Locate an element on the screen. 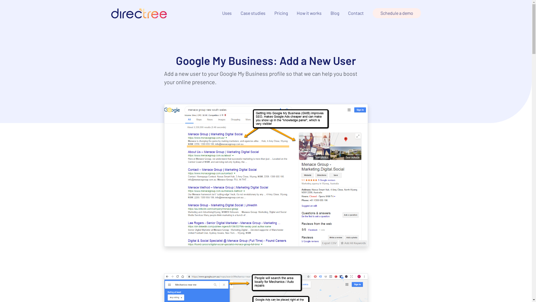 Image resolution: width=536 pixels, height=302 pixels. Contact is located at coordinates (356, 13).